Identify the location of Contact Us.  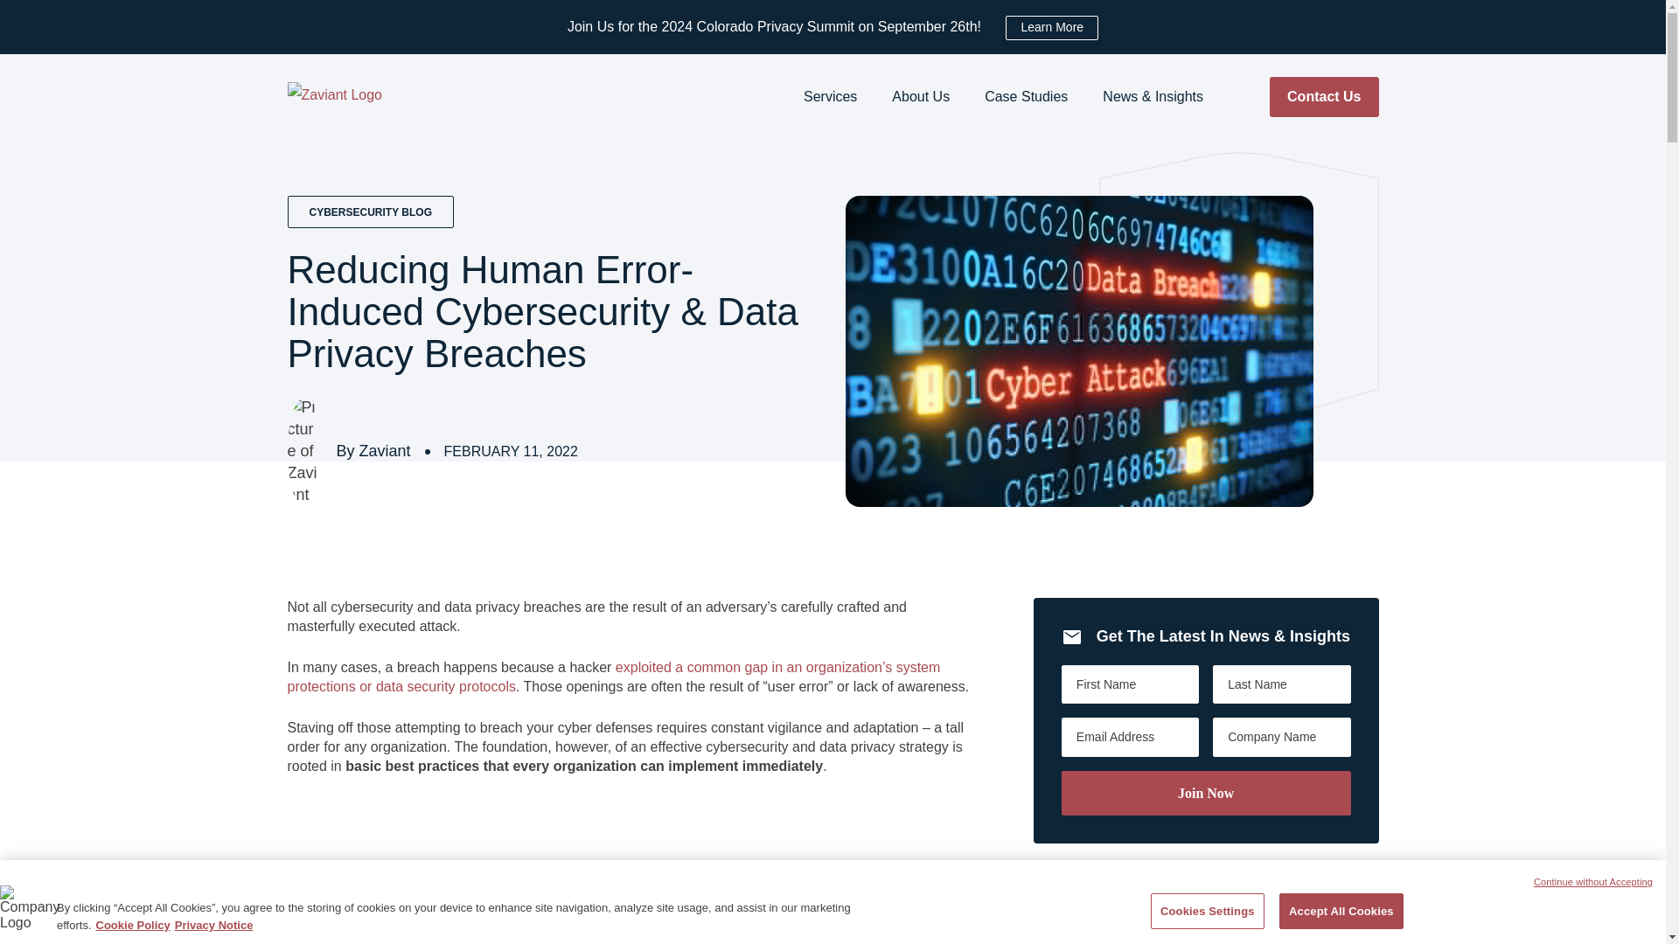
(1324, 96).